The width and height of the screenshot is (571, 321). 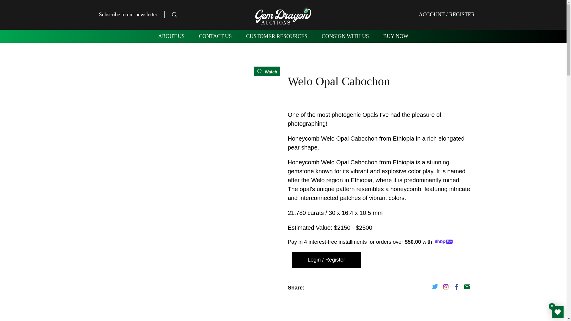 I want to click on Email this to a friend, so click(x=467, y=289).